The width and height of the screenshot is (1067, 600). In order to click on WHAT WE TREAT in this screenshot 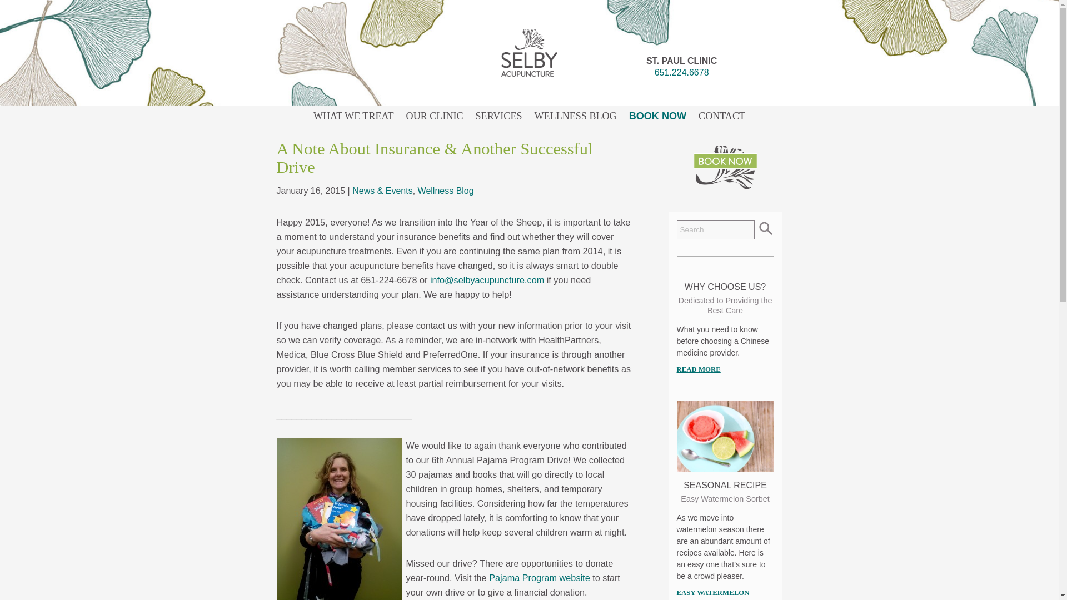, I will do `click(353, 116)`.